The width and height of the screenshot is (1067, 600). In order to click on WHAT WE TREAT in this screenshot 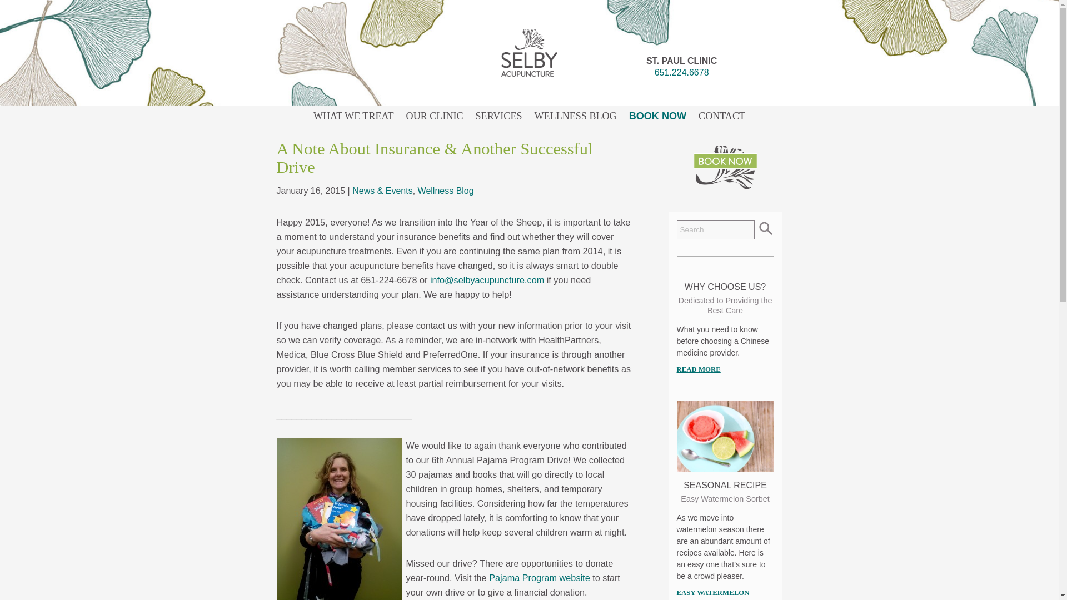, I will do `click(353, 116)`.